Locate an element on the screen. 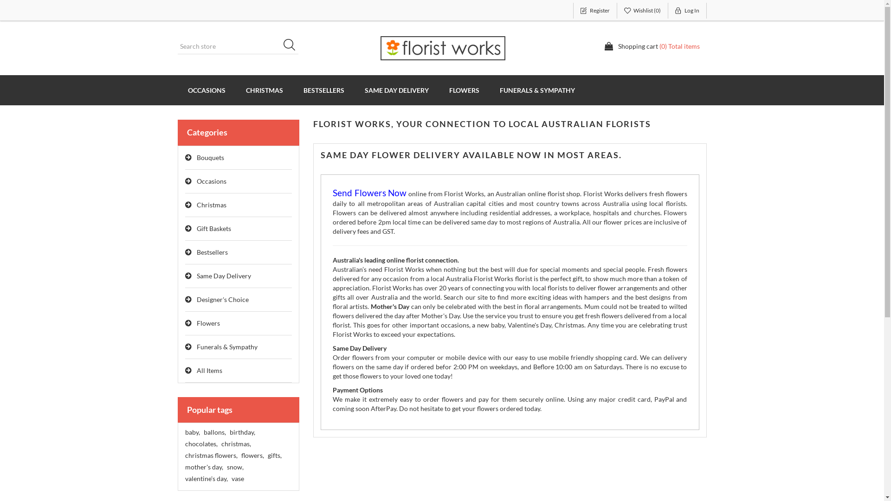  FLOWERS is located at coordinates (464, 90).